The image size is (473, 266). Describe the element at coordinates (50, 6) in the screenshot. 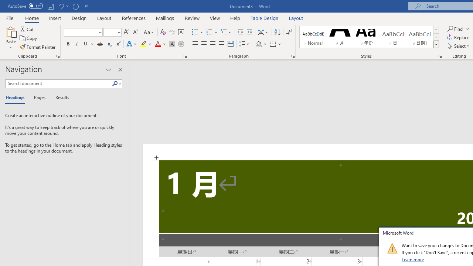

I see `Save` at that location.